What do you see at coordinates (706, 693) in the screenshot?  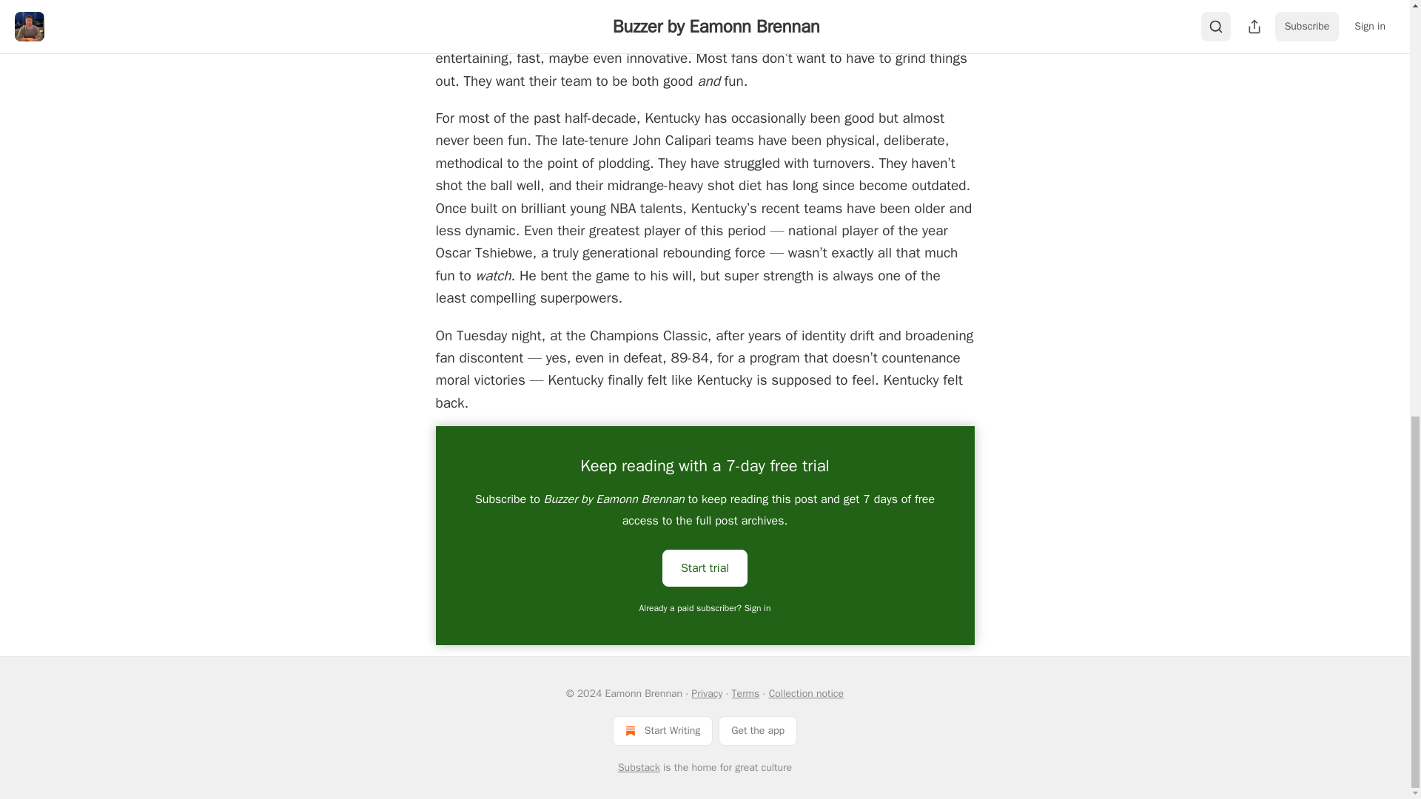 I see `Privacy` at bounding box center [706, 693].